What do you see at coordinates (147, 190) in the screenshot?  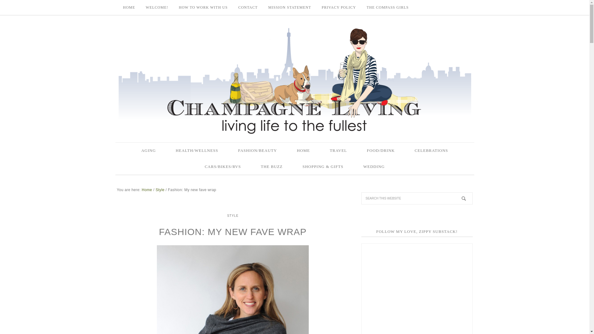 I see `Home` at bounding box center [147, 190].